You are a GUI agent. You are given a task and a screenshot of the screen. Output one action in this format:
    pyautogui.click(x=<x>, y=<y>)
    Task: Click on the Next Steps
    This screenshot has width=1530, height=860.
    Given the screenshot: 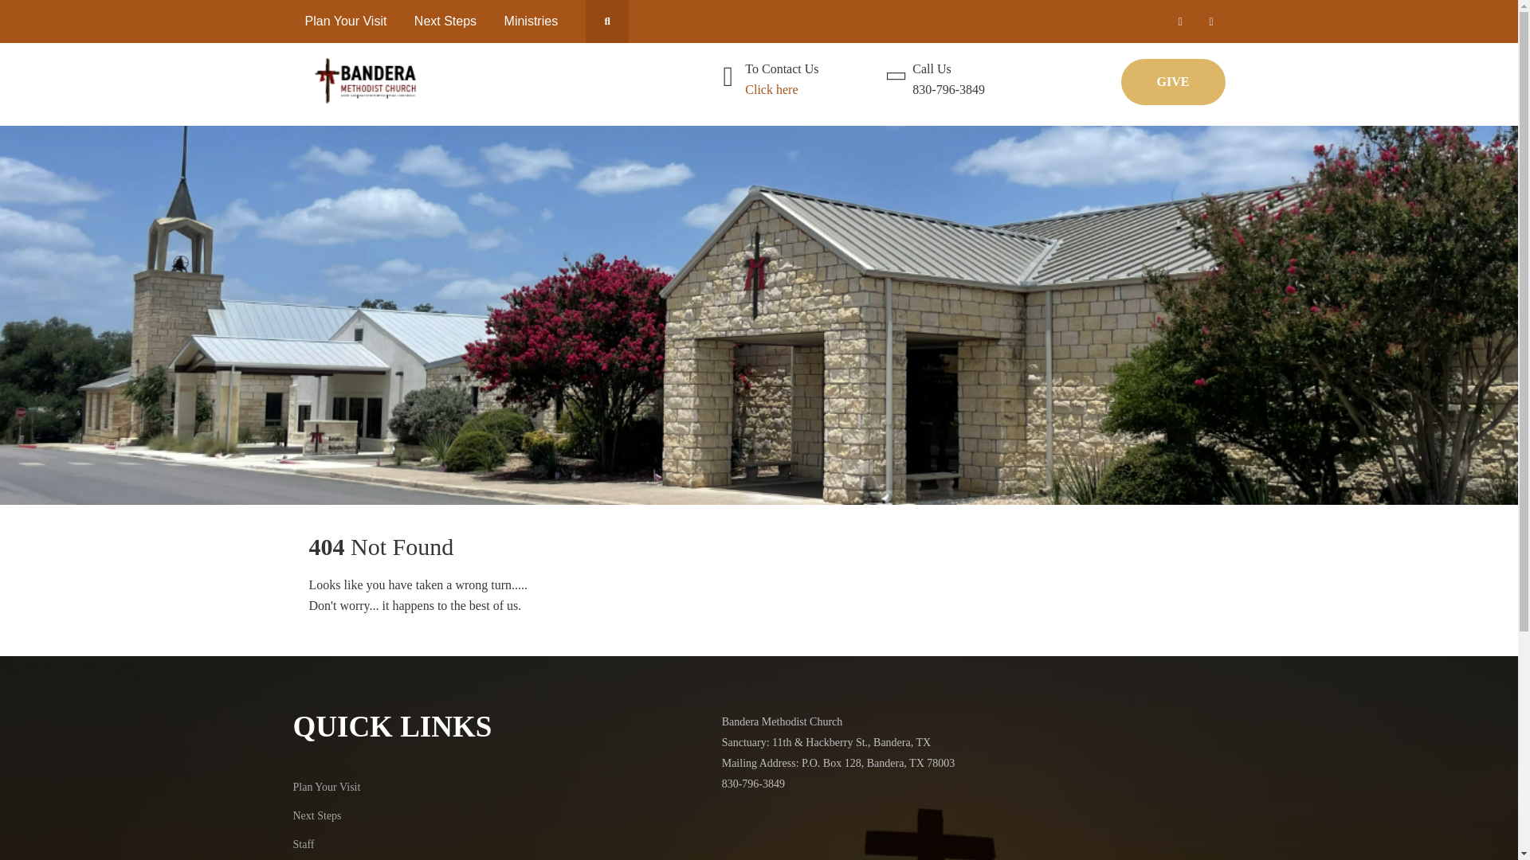 What is the action you would take?
    pyautogui.click(x=445, y=21)
    